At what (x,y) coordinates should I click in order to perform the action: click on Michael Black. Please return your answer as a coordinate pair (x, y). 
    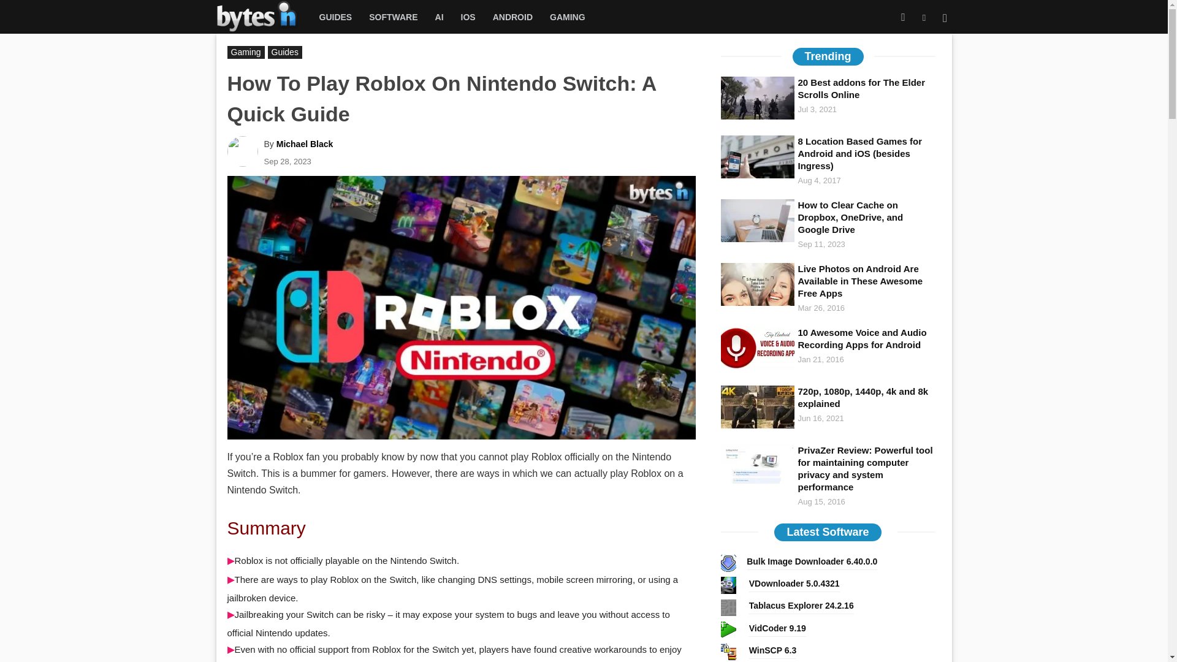
    Looking at the image, I should click on (305, 143).